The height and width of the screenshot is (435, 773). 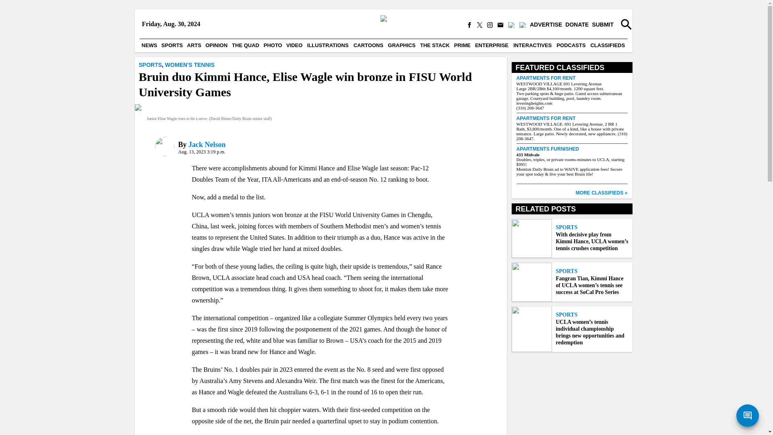 I want to click on SPORTS, so click(x=172, y=45).